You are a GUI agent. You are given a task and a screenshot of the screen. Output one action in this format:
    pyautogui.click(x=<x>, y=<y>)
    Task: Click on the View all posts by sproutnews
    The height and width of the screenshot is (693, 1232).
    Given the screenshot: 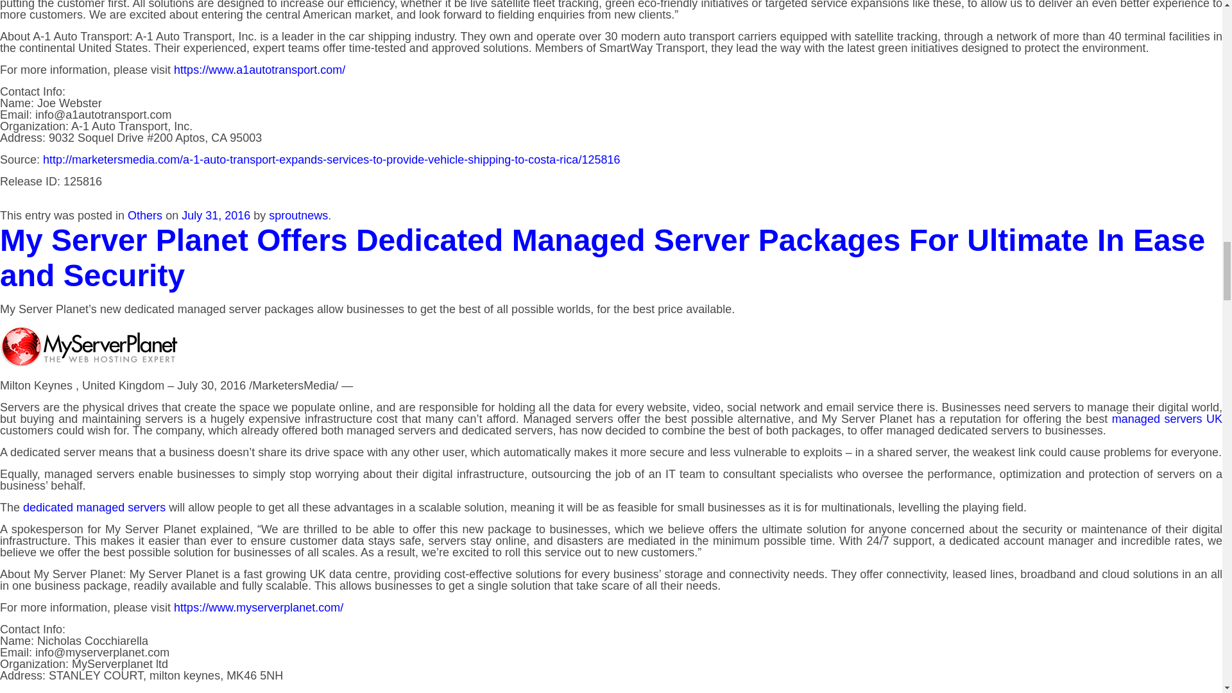 What is the action you would take?
    pyautogui.click(x=298, y=216)
    